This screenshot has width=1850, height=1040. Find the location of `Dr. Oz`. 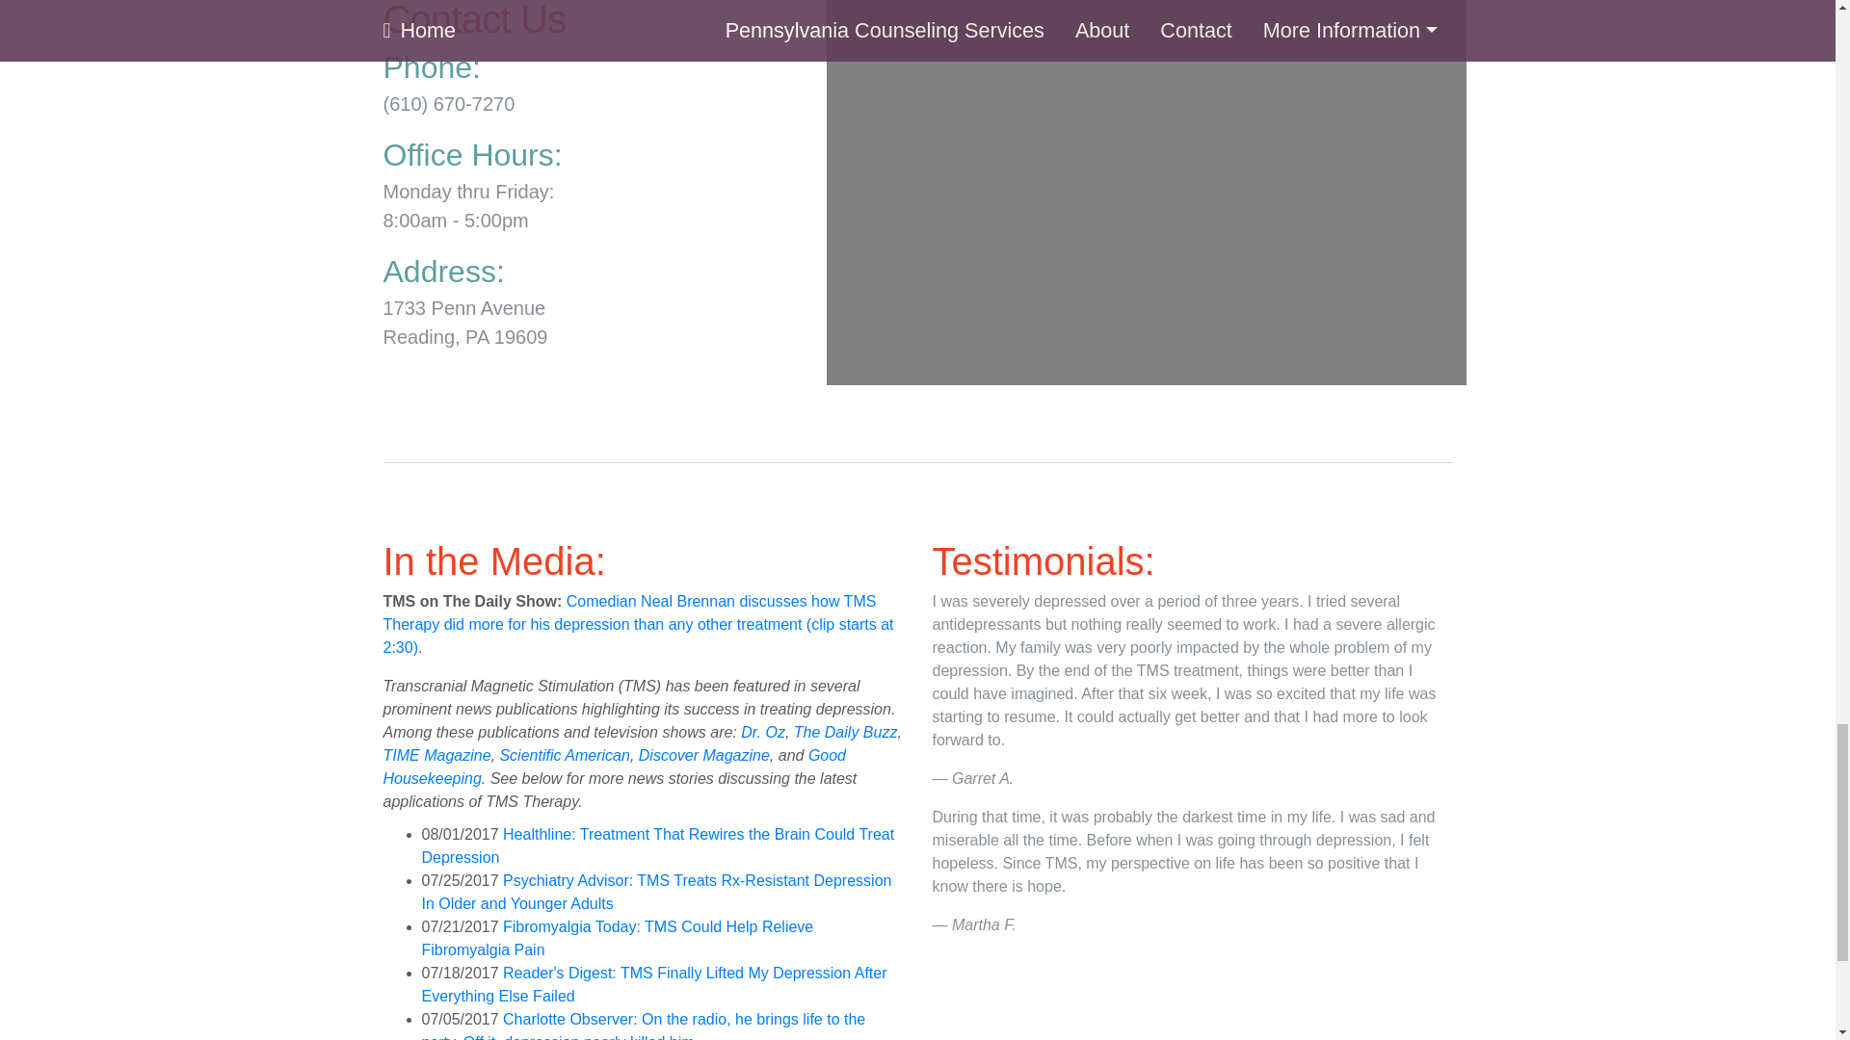

Dr. Oz is located at coordinates (763, 732).